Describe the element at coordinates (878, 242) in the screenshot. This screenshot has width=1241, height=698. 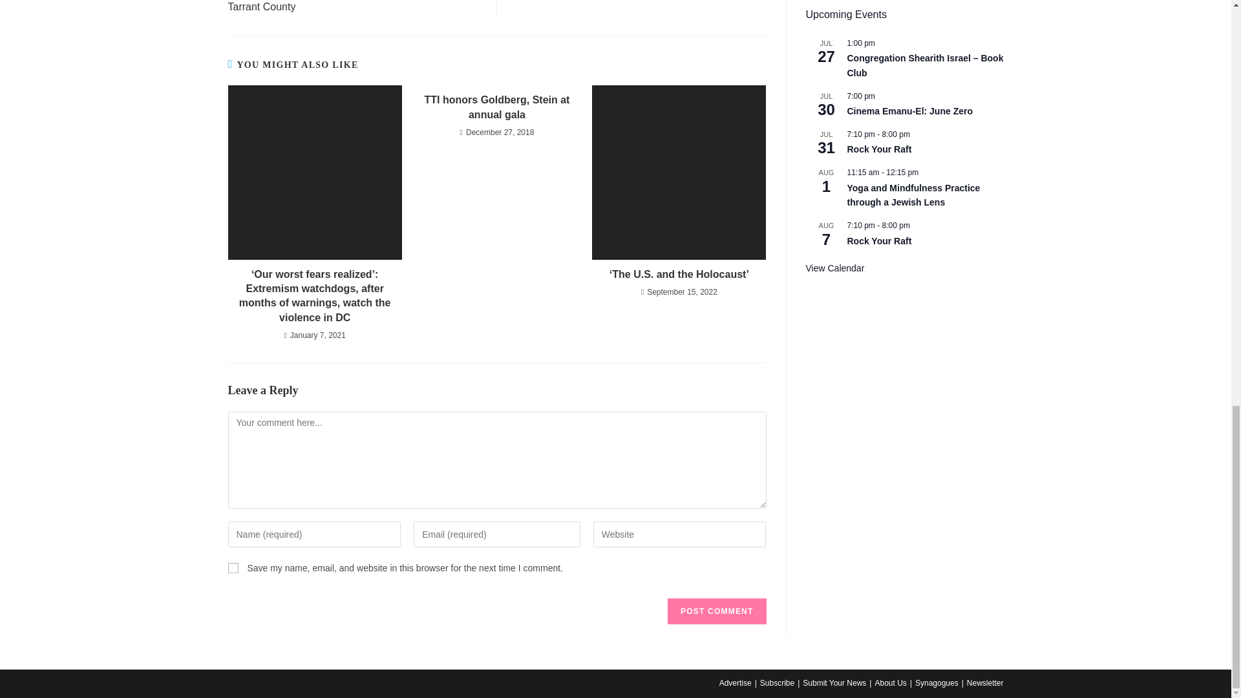
I see `Rock Your Raft` at that location.